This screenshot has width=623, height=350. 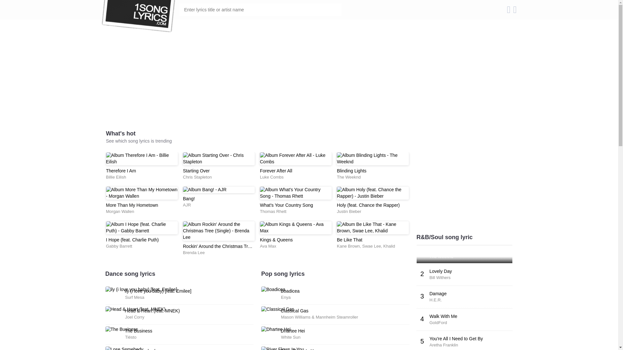 I want to click on Starting Over - Chris Stapleton song lyrics, so click(x=219, y=159).